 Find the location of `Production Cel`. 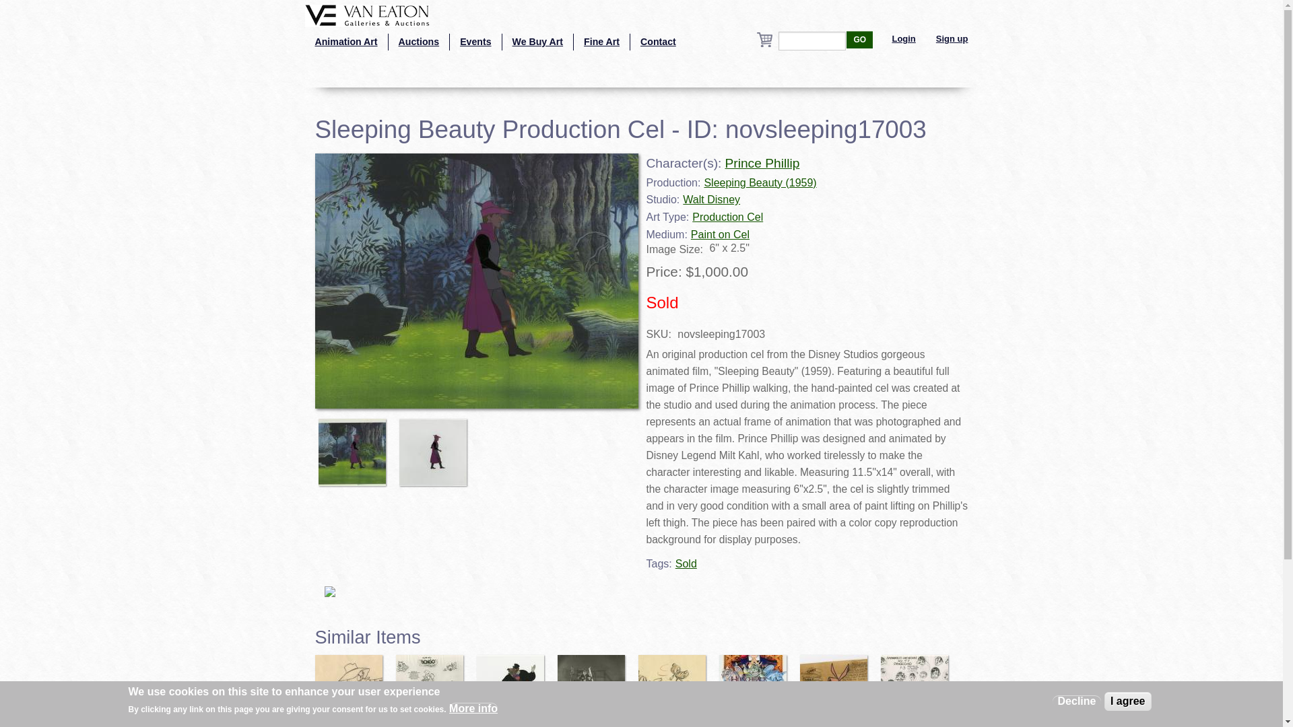

Production Cel is located at coordinates (727, 217).